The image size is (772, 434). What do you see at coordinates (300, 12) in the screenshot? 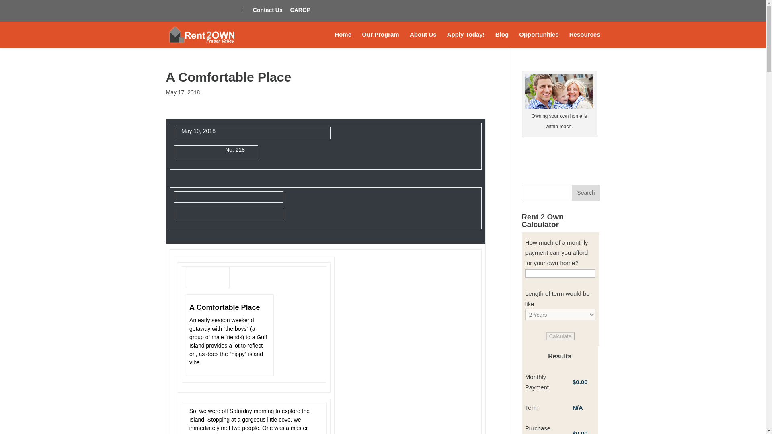
I see `CAROP` at bounding box center [300, 12].